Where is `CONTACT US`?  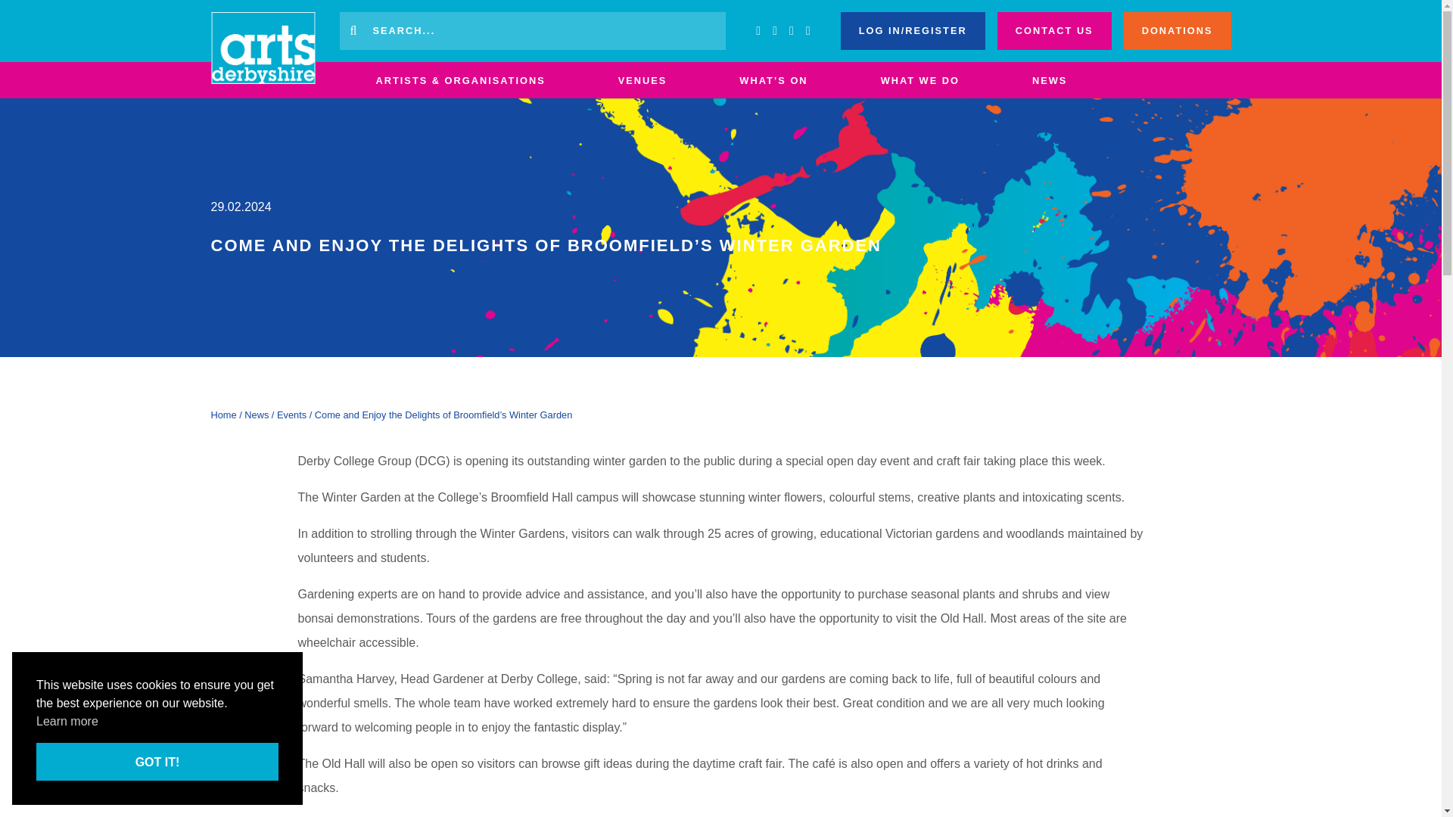
CONTACT US is located at coordinates (1053, 30).